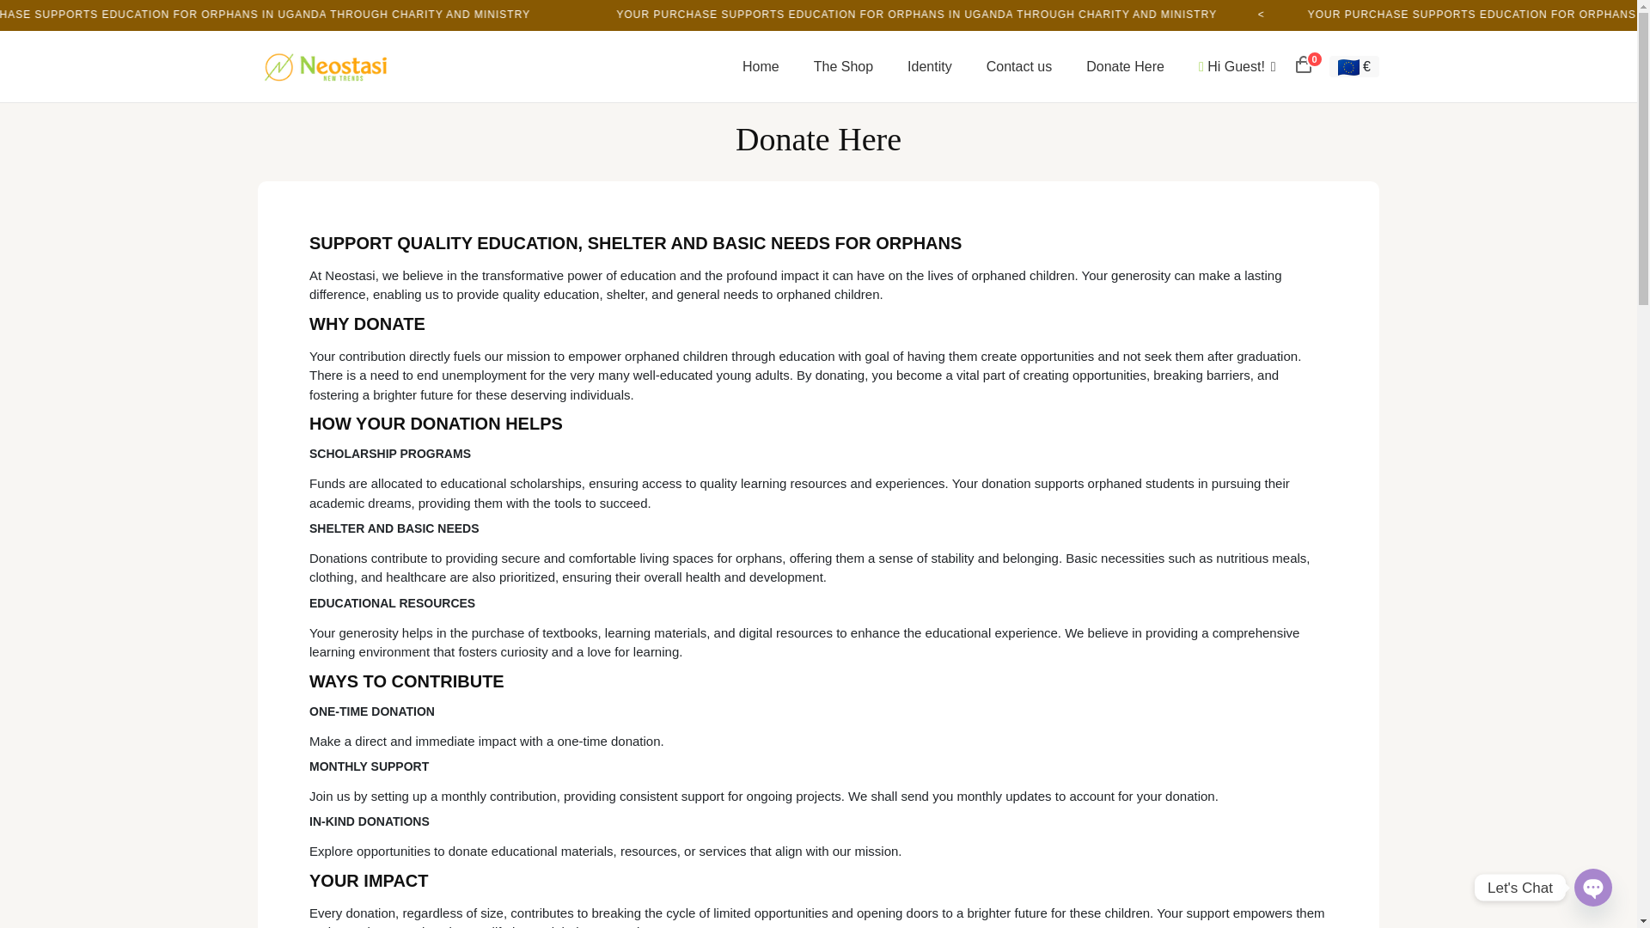 The width and height of the screenshot is (1650, 928). I want to click on The Shop, so click(844, 66).